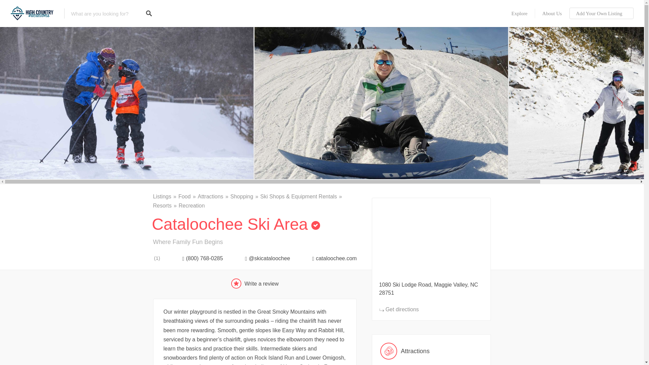 Image resolution: width=649 pixels, height=365 pixels. I want to click on About Us, so click(552, 14).